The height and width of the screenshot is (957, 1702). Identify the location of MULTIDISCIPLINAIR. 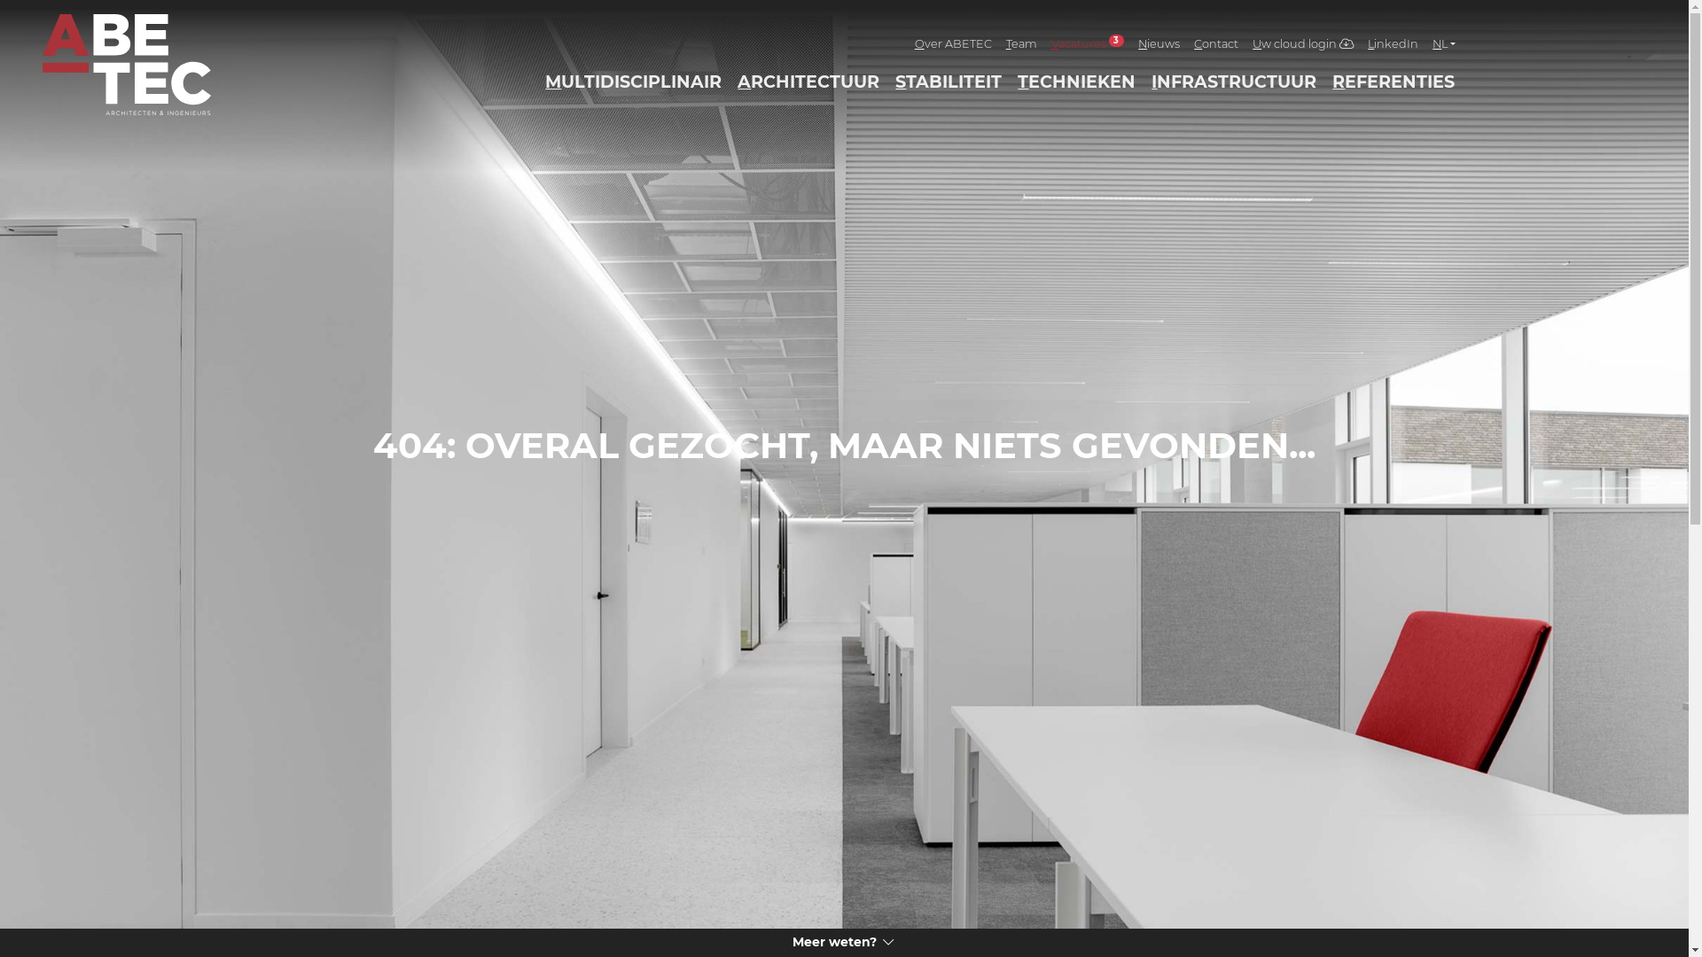
(633, 82).